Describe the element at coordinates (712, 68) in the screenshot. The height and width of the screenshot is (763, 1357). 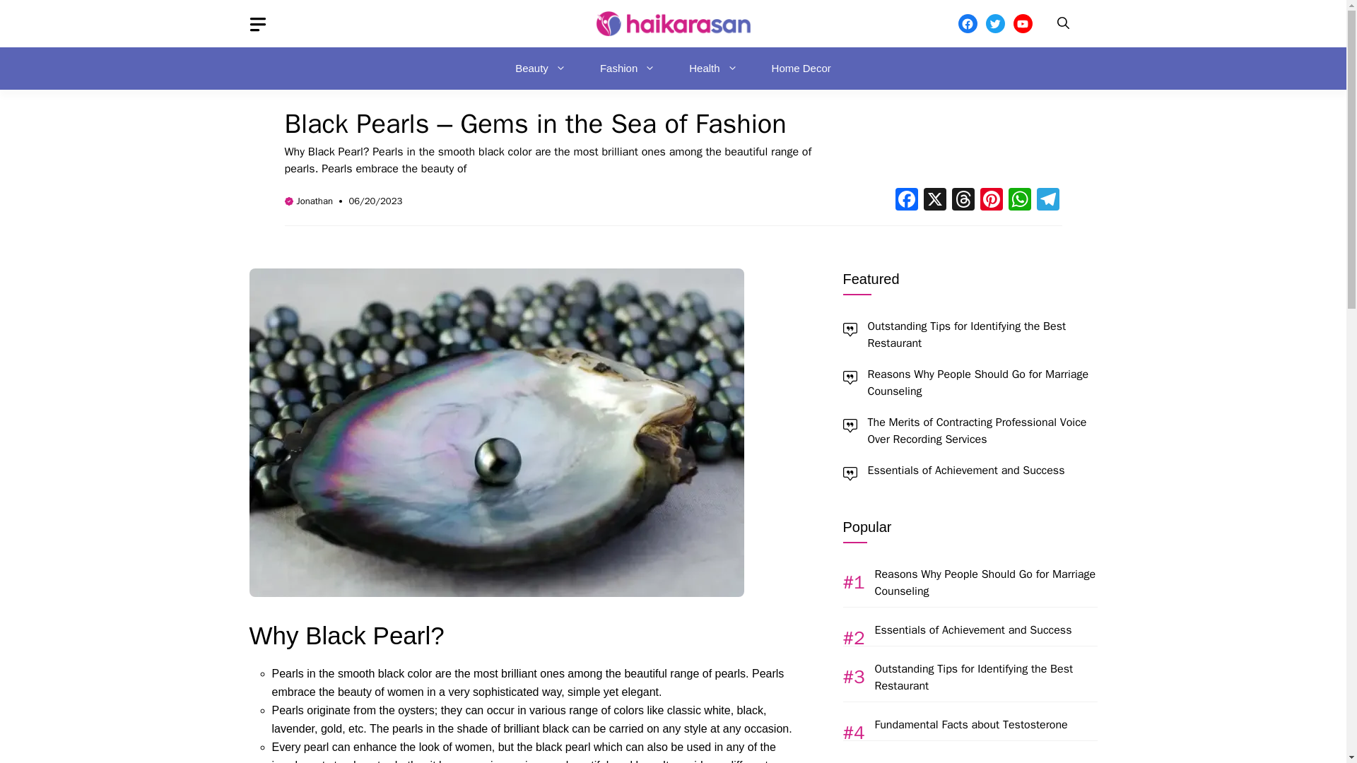
I see `Health` at that location.